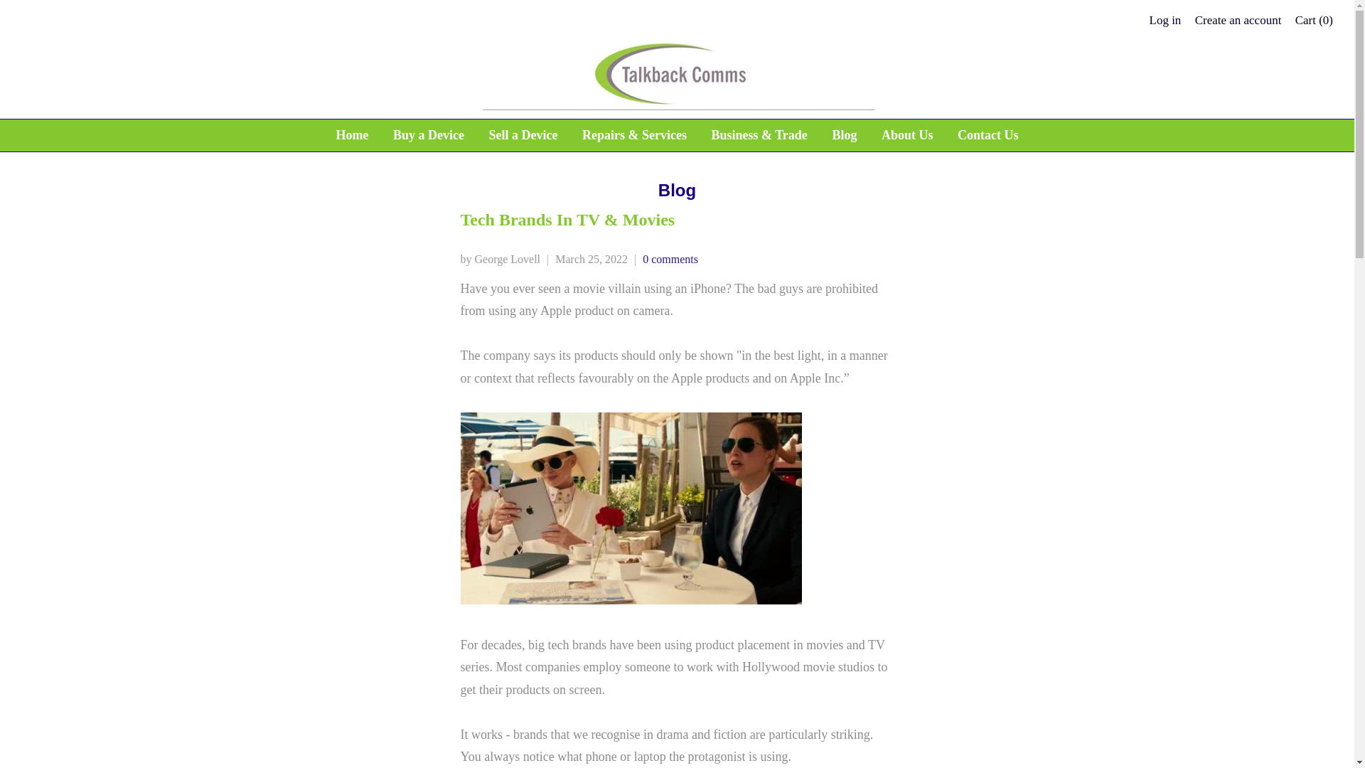  I want to click on Sell a Device, so click(523, 135).